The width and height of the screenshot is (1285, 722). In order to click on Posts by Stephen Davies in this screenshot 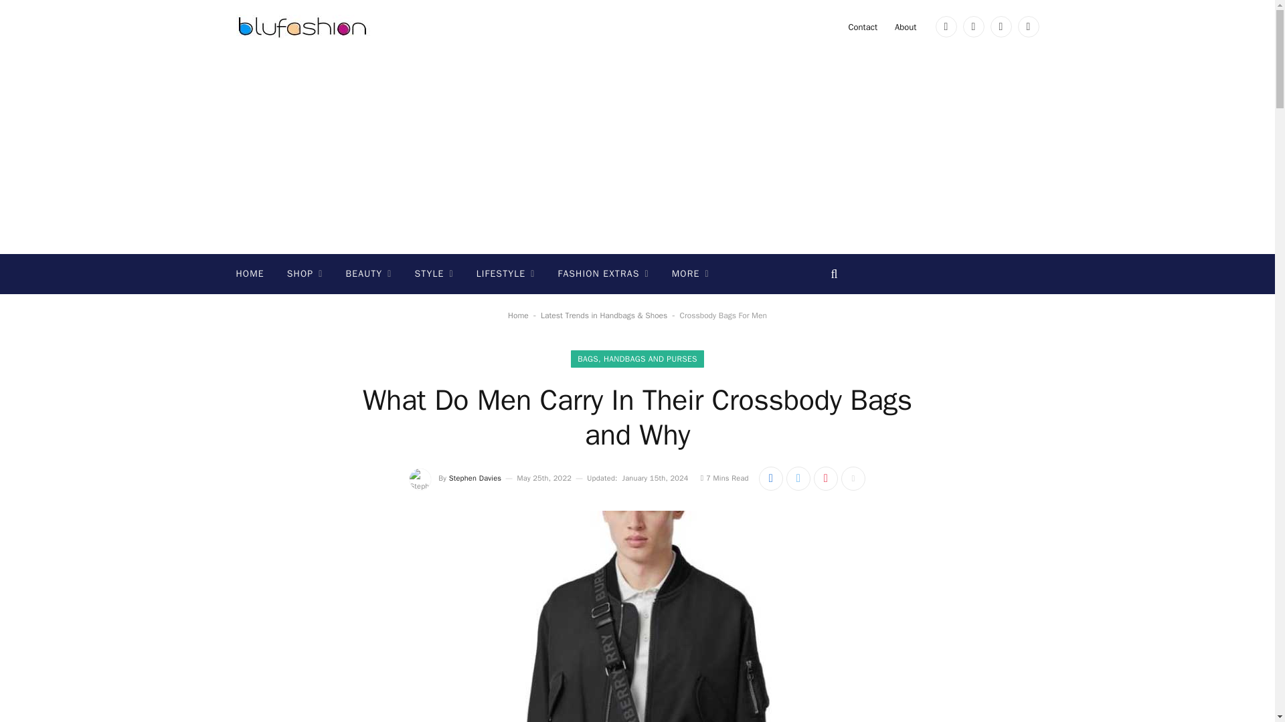, I will do `click(475, 478)`.